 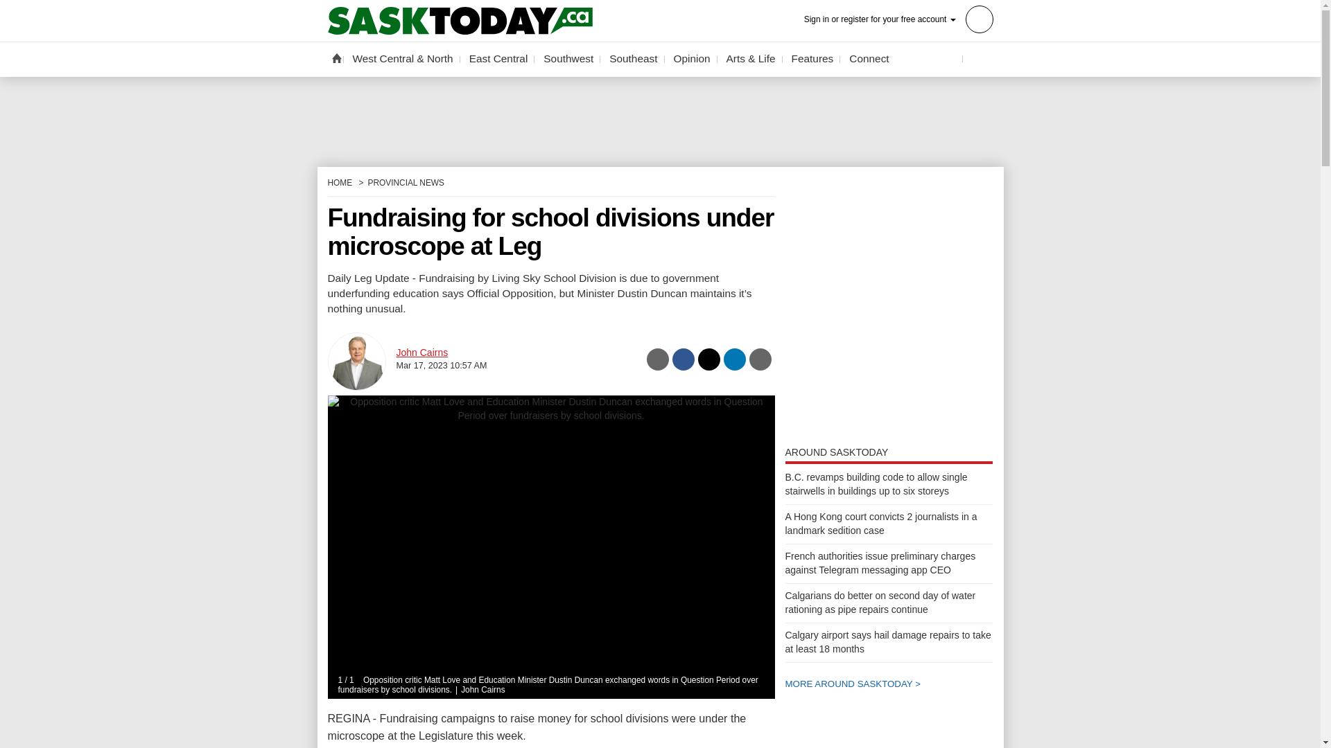 I want to click on Home, so click(x=336, y=57).